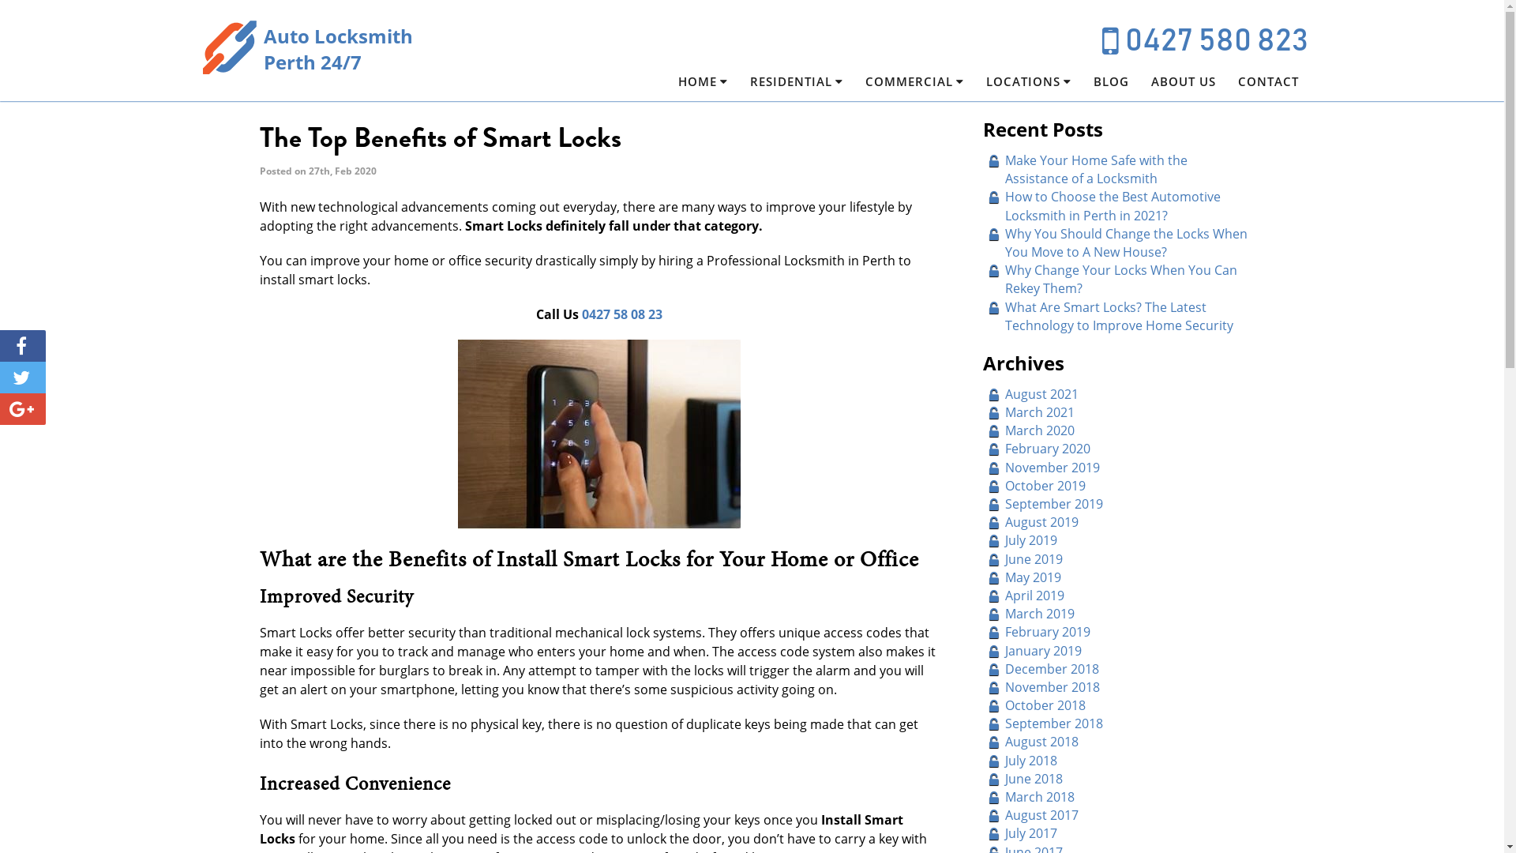 The height and width of the screenshot is (853, 1516). What do you see at coordinates (978, 109) in the screenshot?
I see `Access Control Systems` at bounding box center [978, 109].